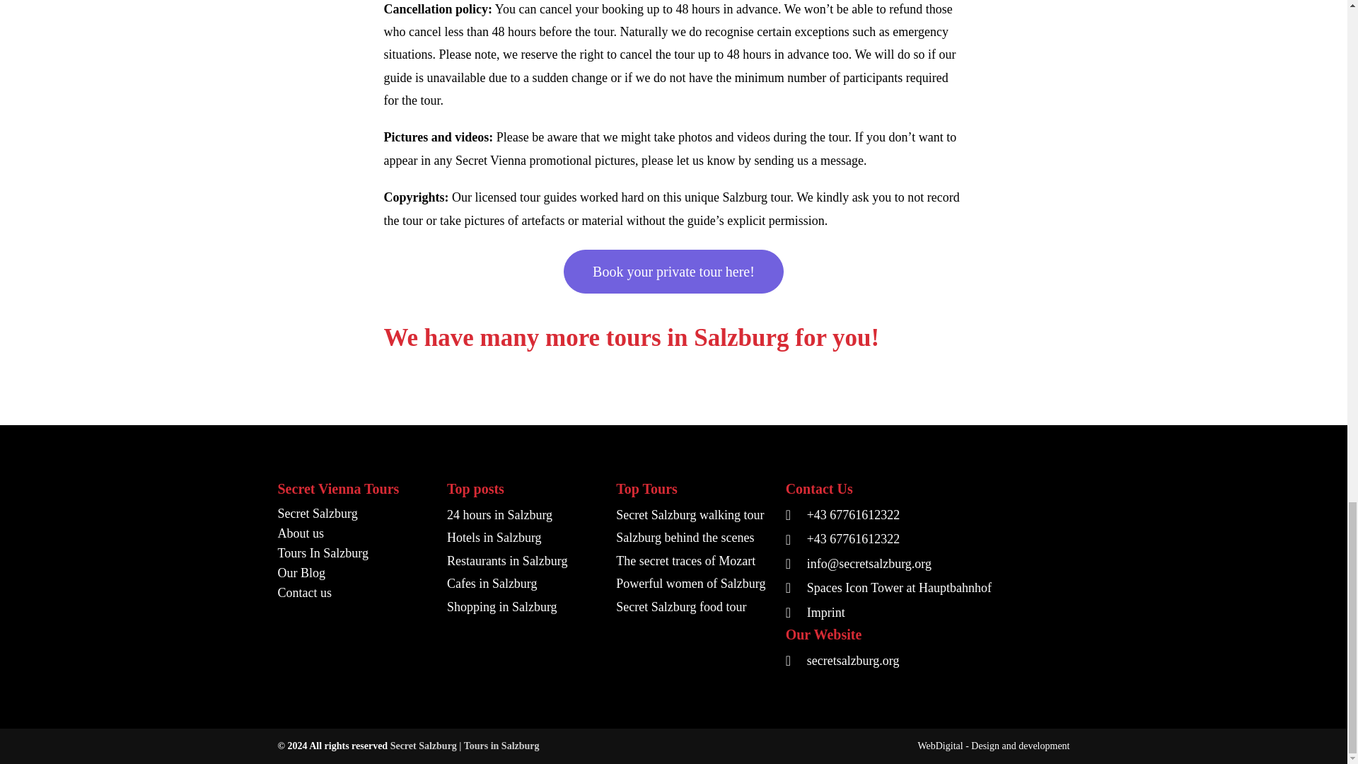 This screenshot has width=1358, height=764. What do you see at coordinates (354, 513) in the screenshot?
I see `Secret Salzburg` at bounding box center [354, 513].